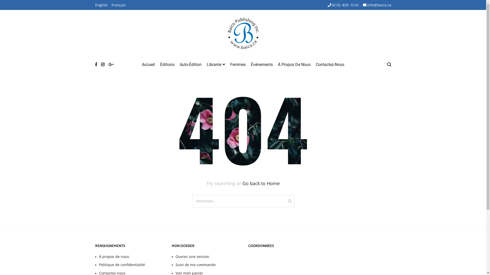 The height and width of the screenshot is (275, 490). I want to click on Accueil, so click(149, 65).